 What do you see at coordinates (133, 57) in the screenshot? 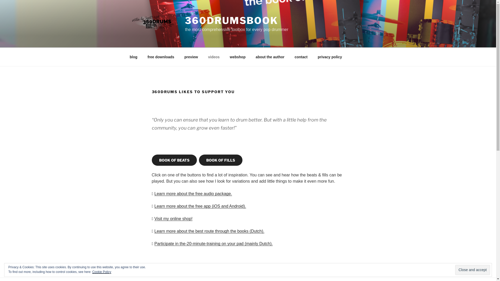
I see `blog` at bounding box center [133, 57].